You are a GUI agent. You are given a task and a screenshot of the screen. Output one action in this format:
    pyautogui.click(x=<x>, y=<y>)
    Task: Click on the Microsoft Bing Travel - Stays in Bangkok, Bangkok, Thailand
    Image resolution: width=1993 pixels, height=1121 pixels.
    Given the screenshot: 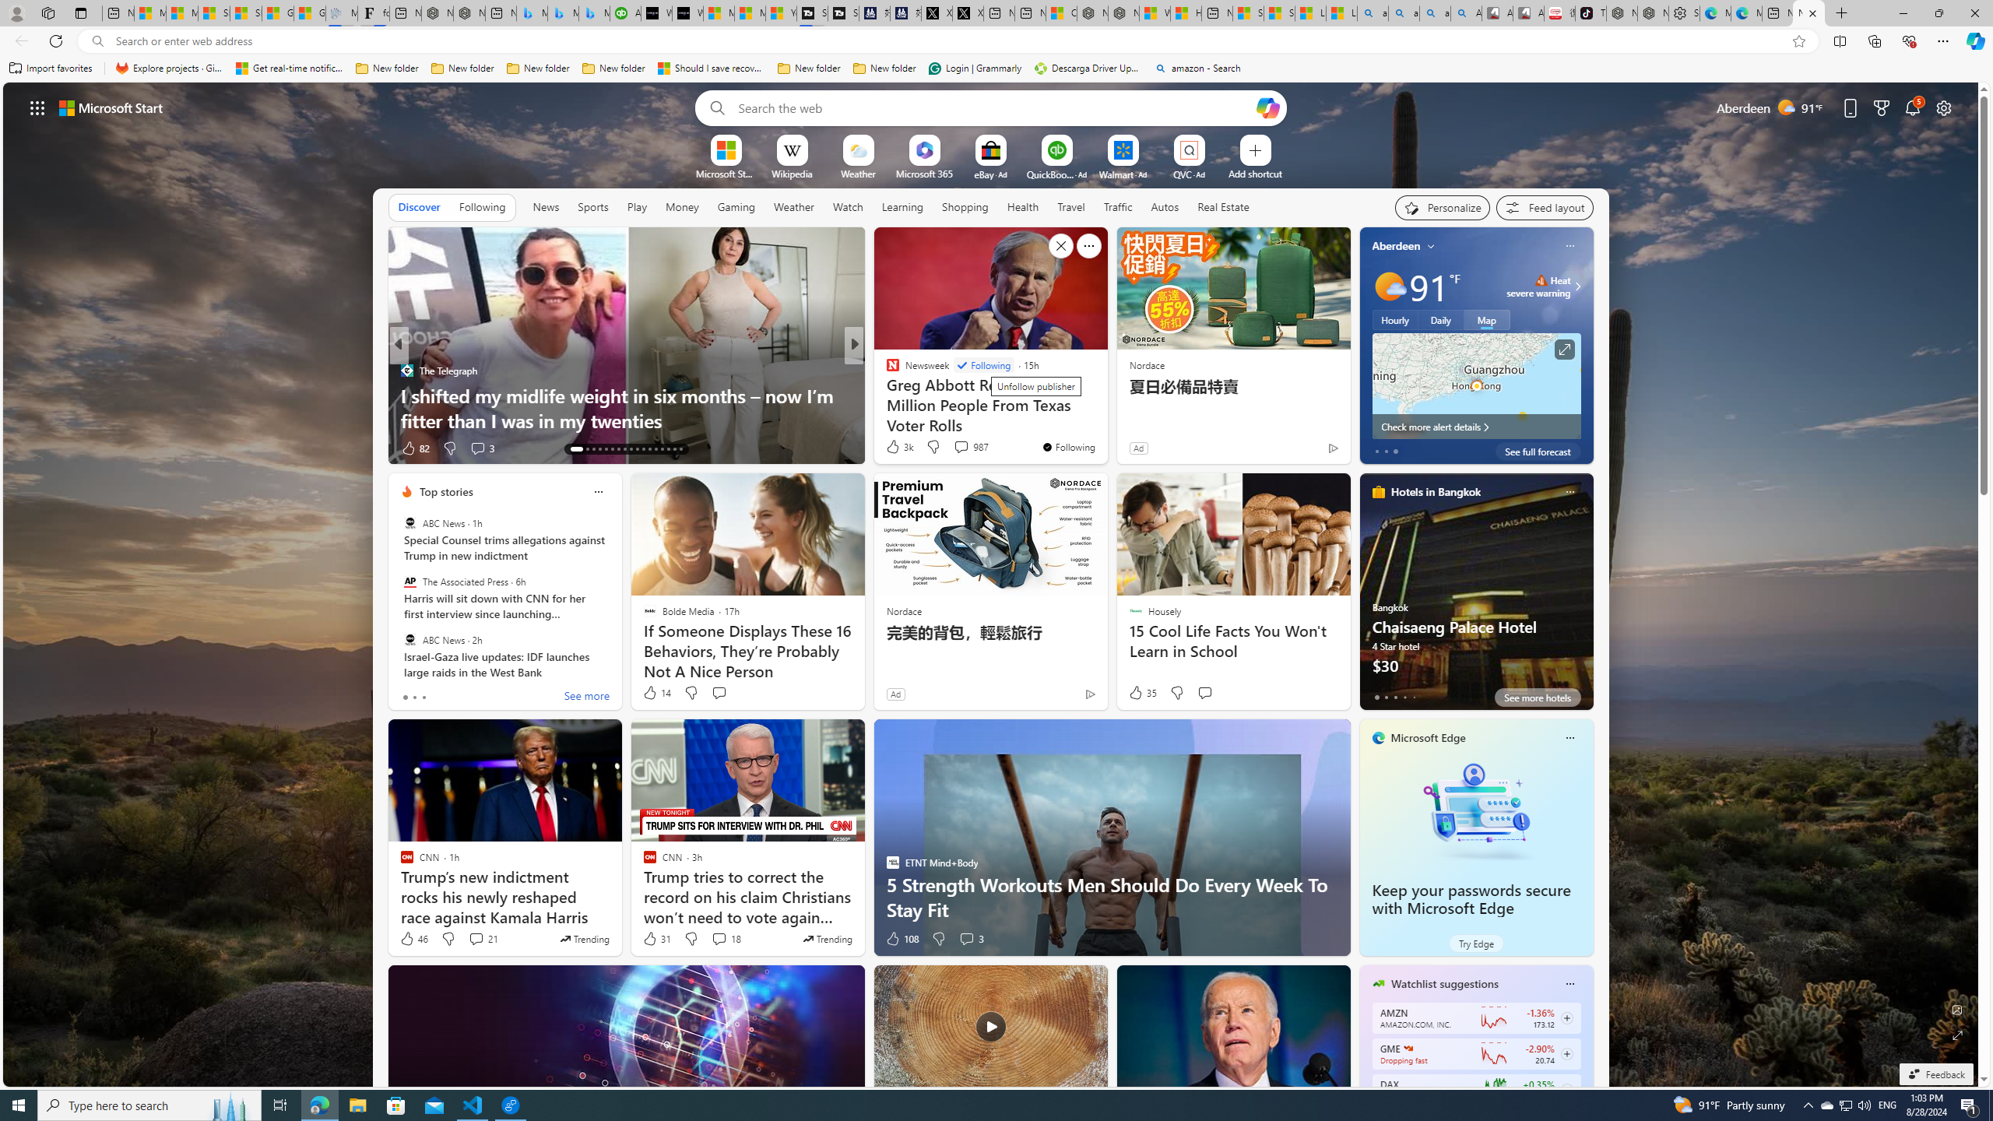 What is the action you would take?
    pyautogui.click(x=562, y=13)
    